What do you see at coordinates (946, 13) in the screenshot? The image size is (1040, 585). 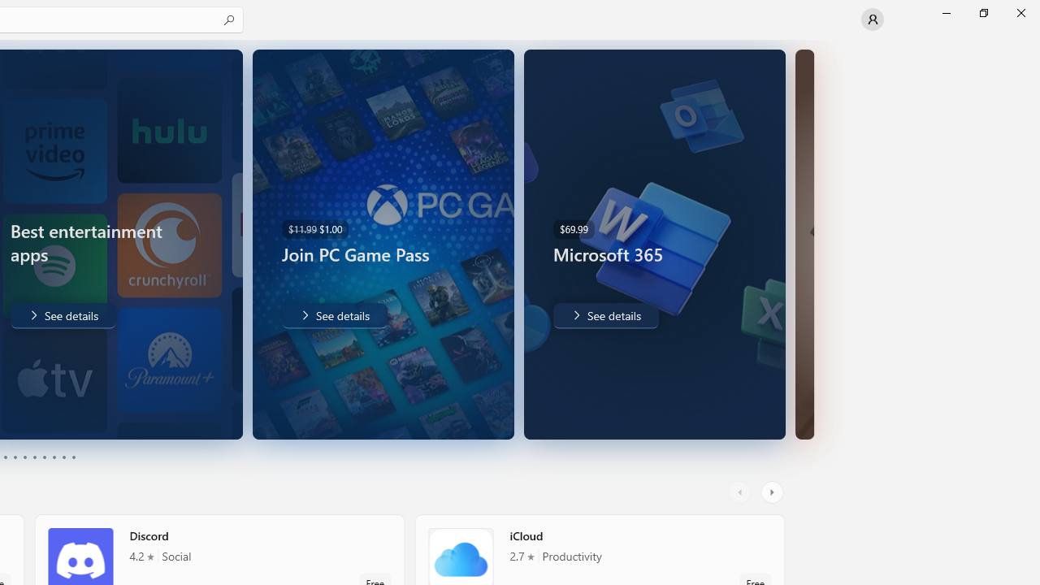 I see `Minimize Microsoft Store` at bounding box center [946, 13].